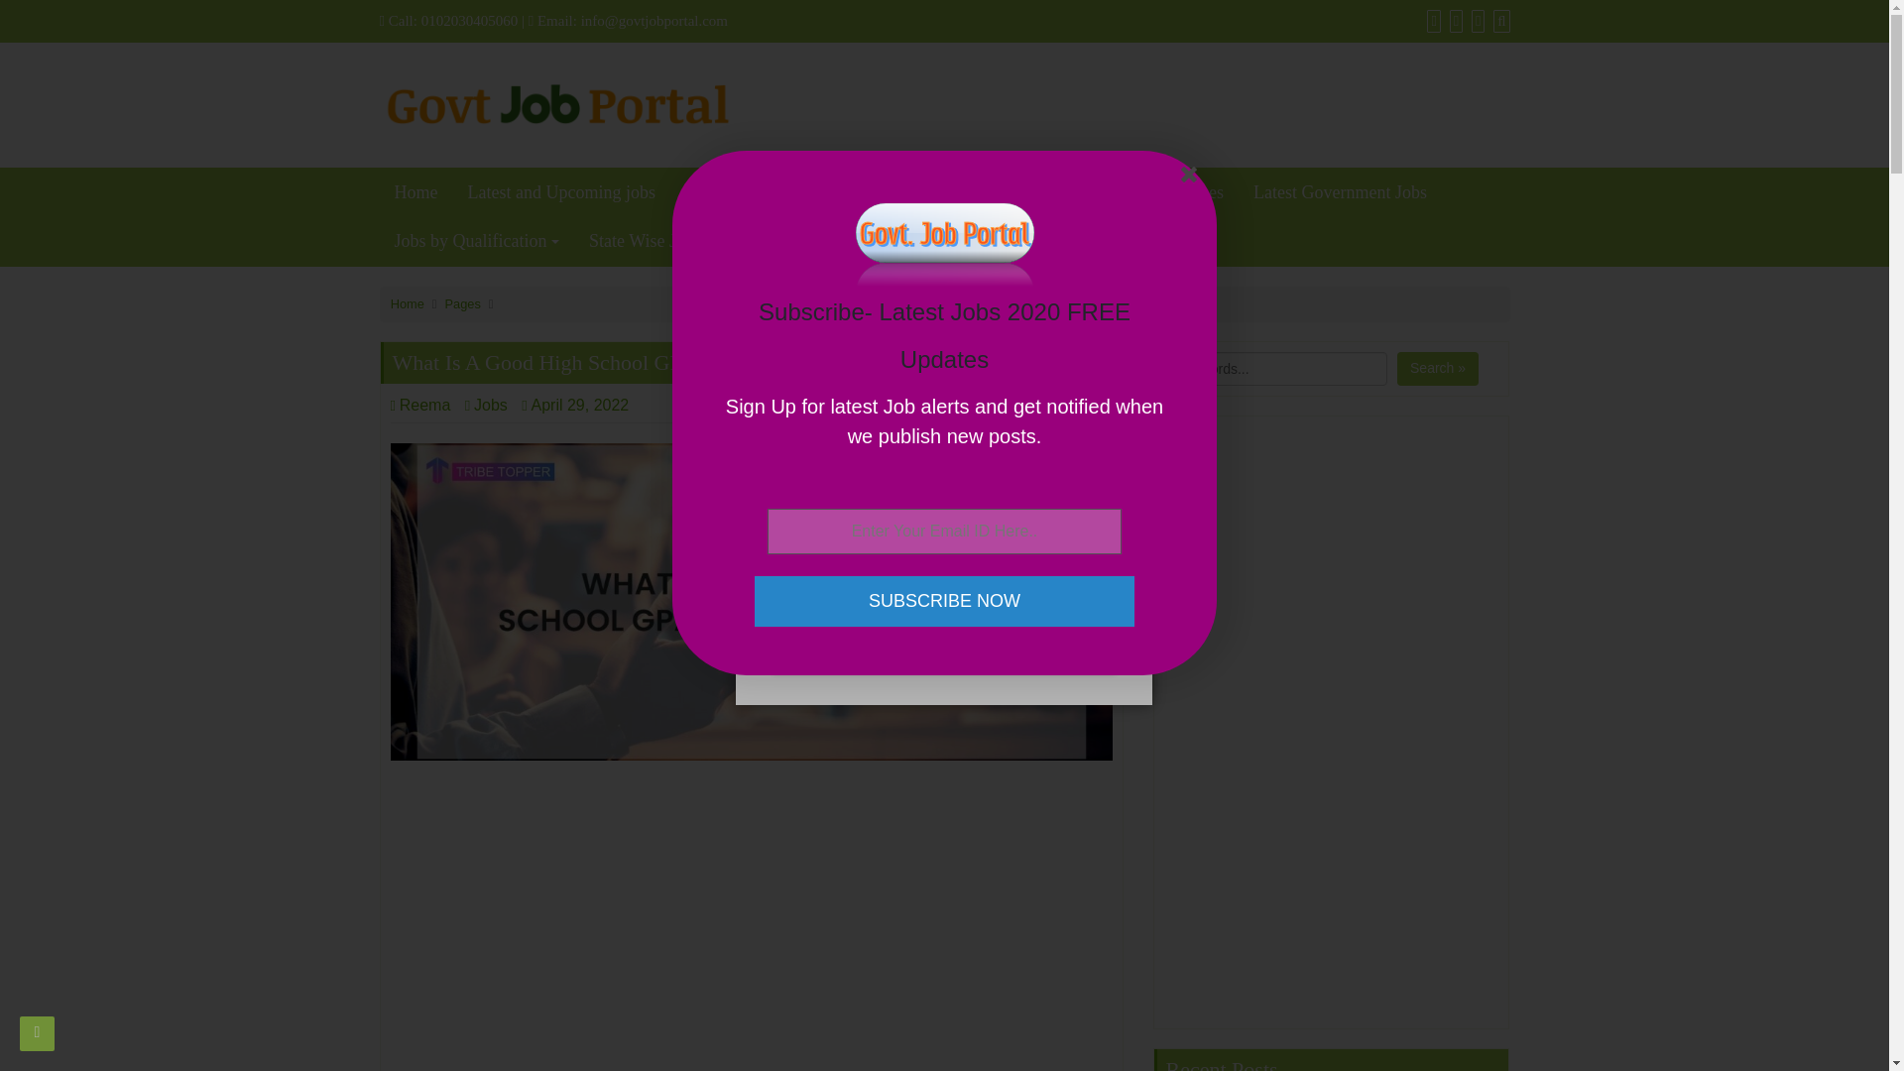 The image size is (1904, 1071). What do you see at coordinates (1192, 178) in the screenshot?
I see `Close` at bounding box center [1192, 178].